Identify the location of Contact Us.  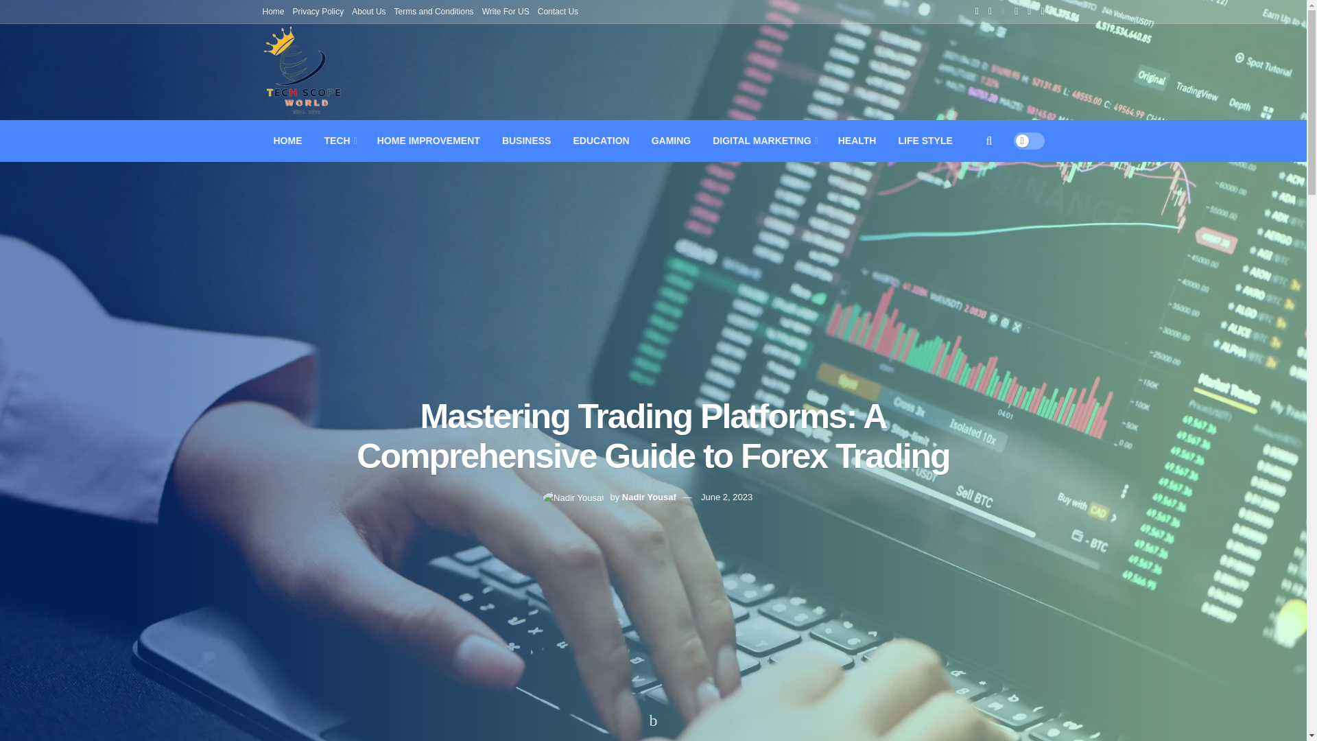
(557, 11).